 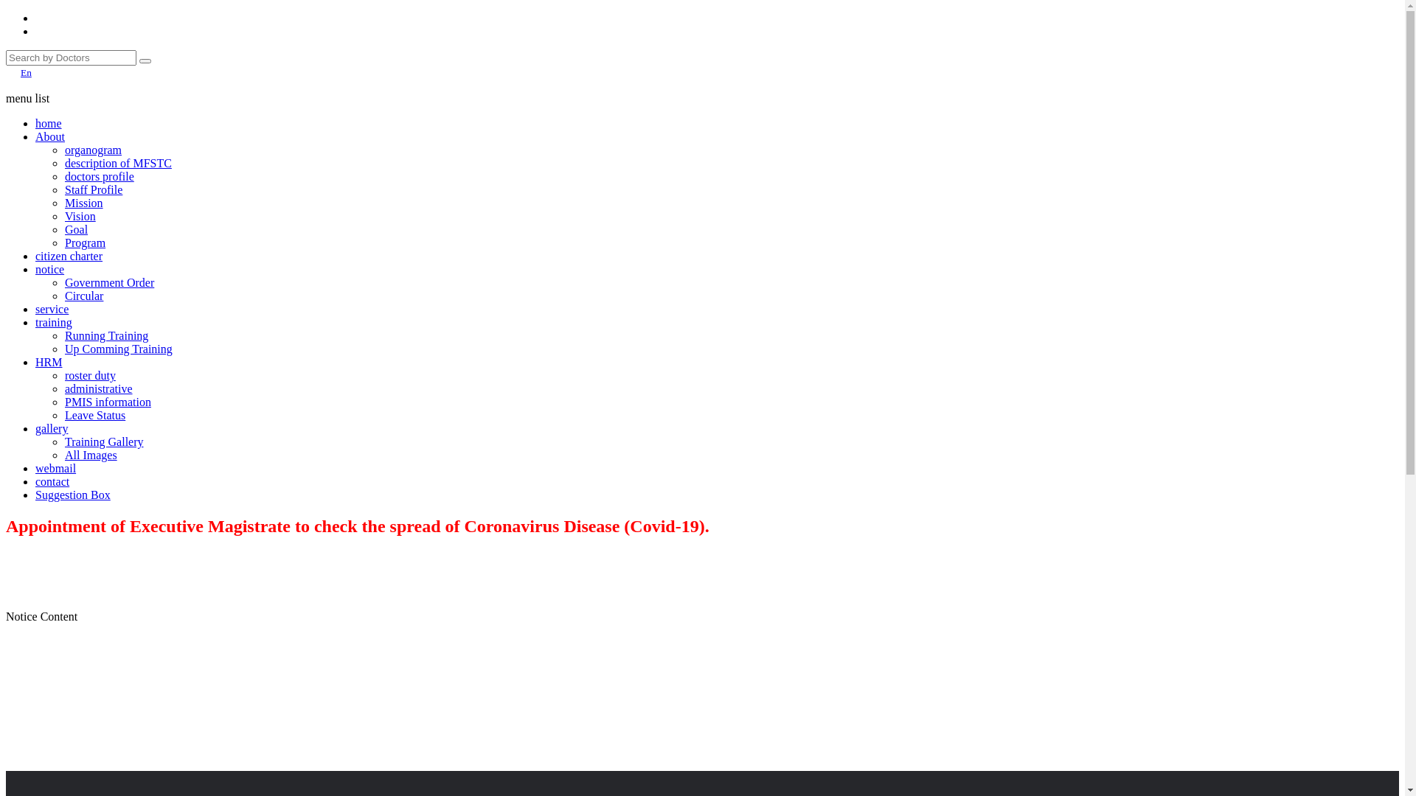 What do you see at coordinates (77, 230) in the screenshot?
I see `Goal` at bounding box center [77, 230].